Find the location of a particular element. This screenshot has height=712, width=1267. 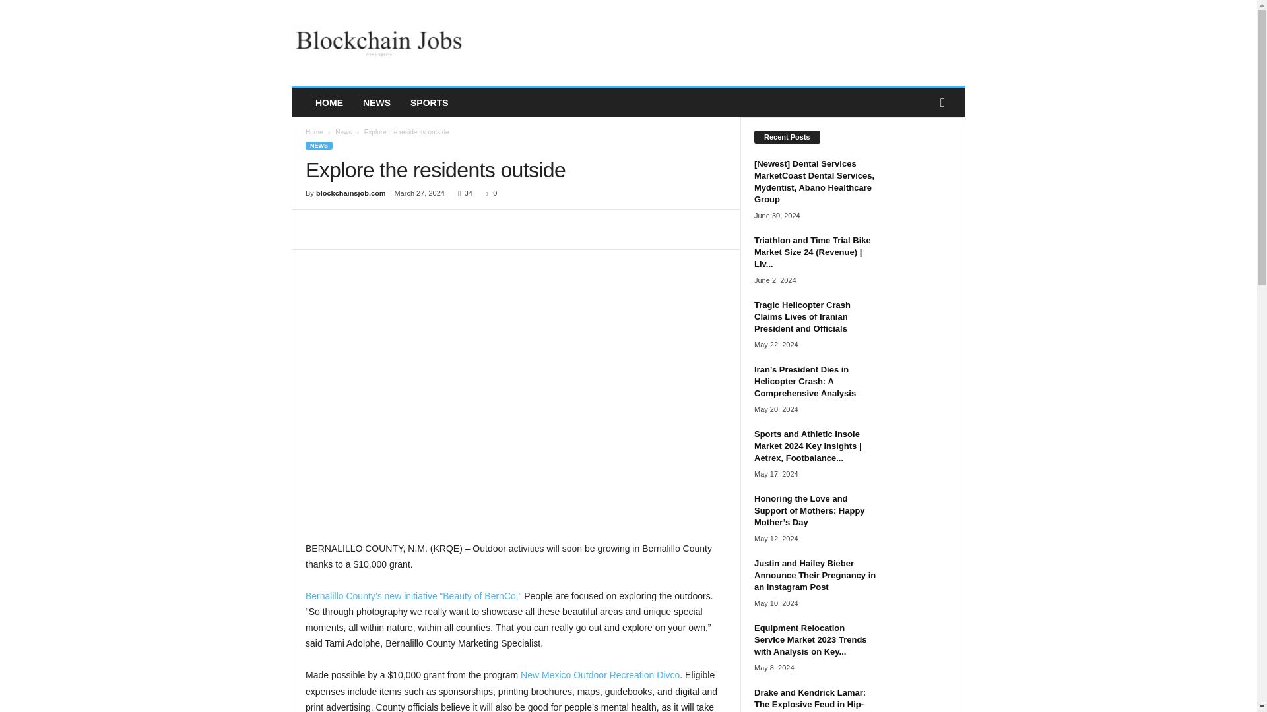

Blockchain Jobs is located at coordinates (381, 42).